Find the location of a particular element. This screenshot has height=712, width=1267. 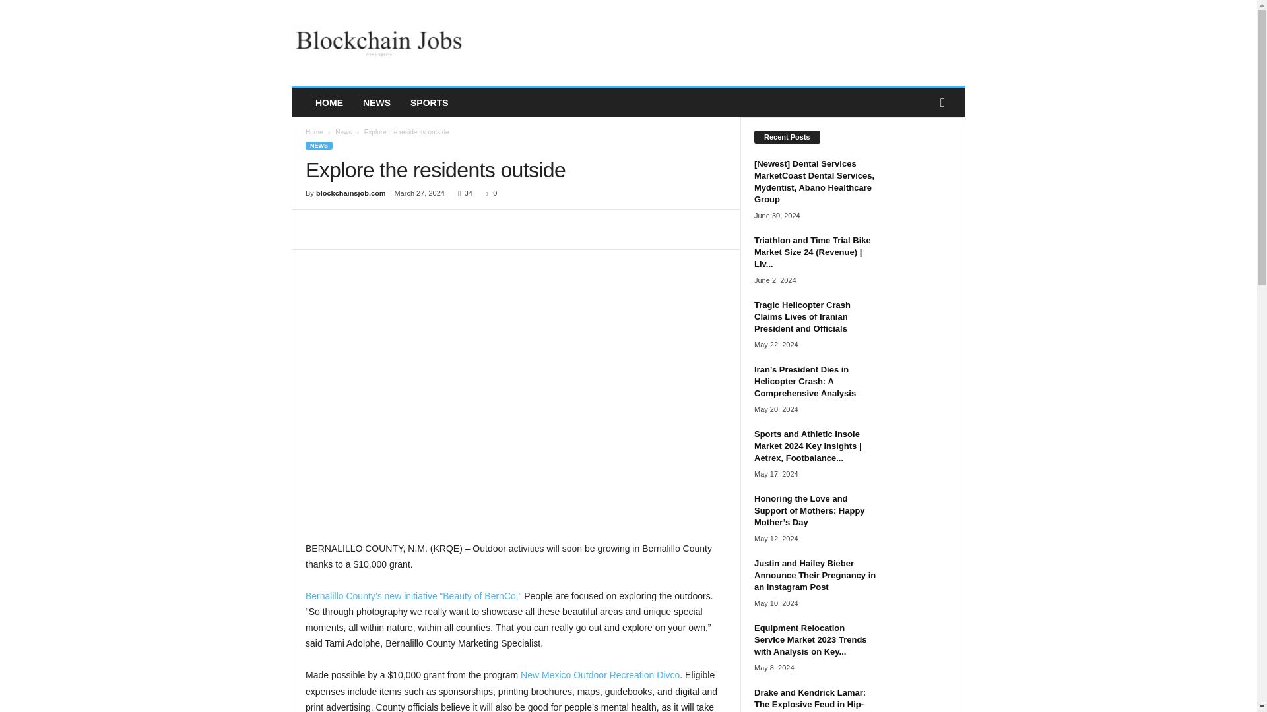

Blockchain Jobs is located at coordinates (381, 42).